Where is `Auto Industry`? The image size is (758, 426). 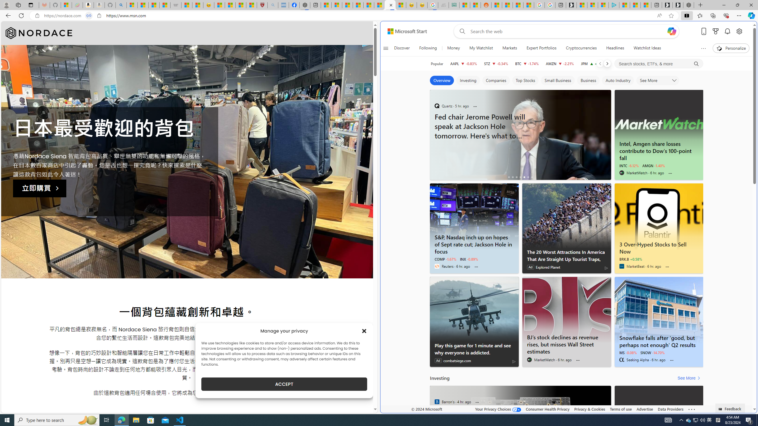 Auto Industry is located at coordinates (618, 80).